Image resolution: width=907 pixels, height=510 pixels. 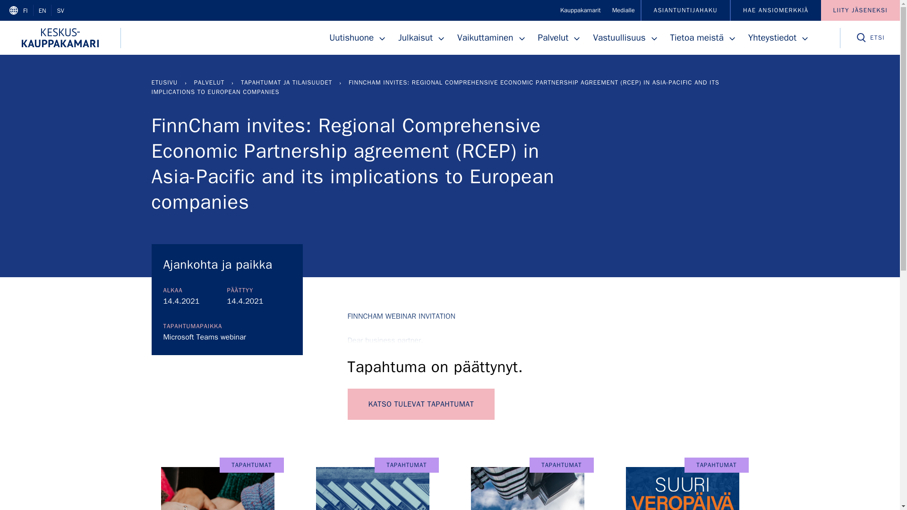 I want to click on SV, so click(x=60, y=10).